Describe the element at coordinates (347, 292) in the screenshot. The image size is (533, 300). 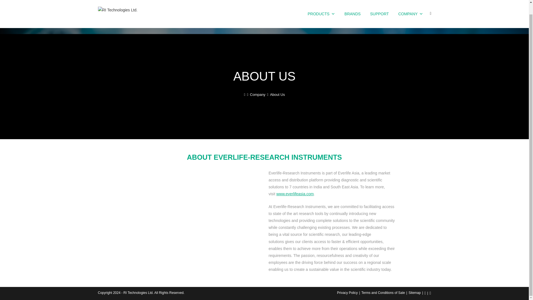
I see `Privacy Policy` at that location.